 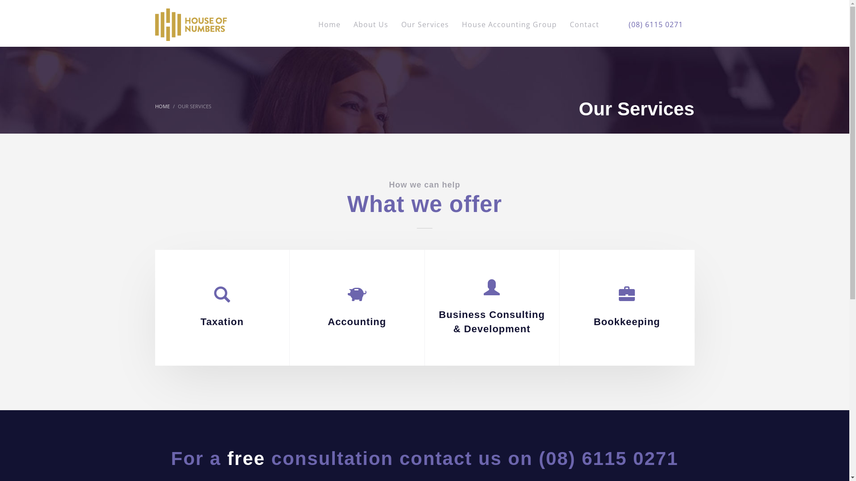 I want to click on Taxation, so click(x=222, y=308).